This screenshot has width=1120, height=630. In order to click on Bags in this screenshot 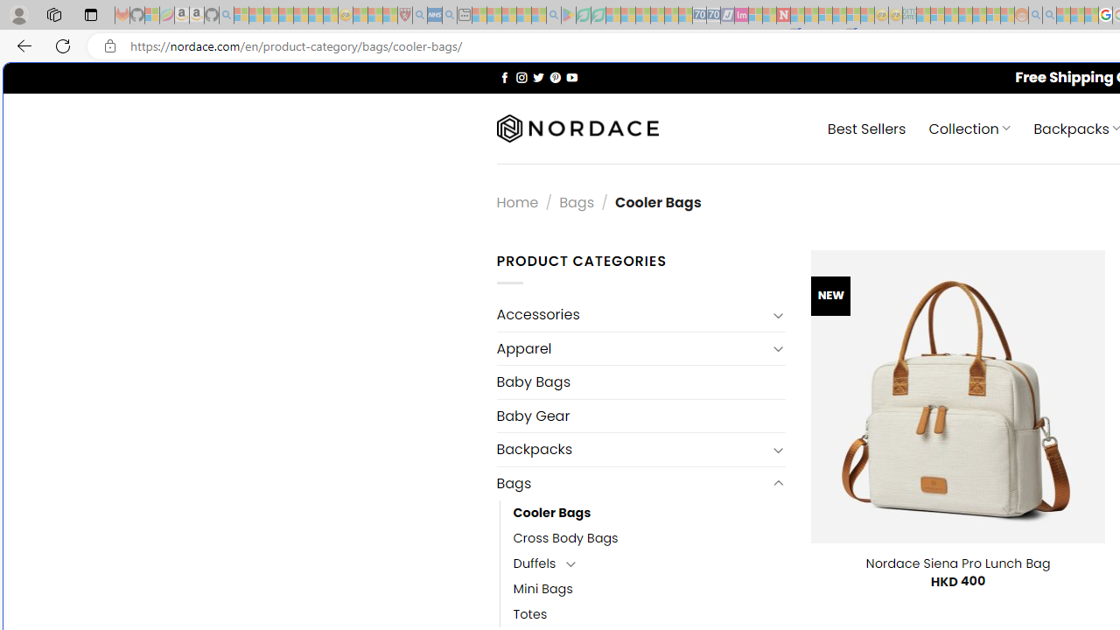, I will do `click(632, 483)`.